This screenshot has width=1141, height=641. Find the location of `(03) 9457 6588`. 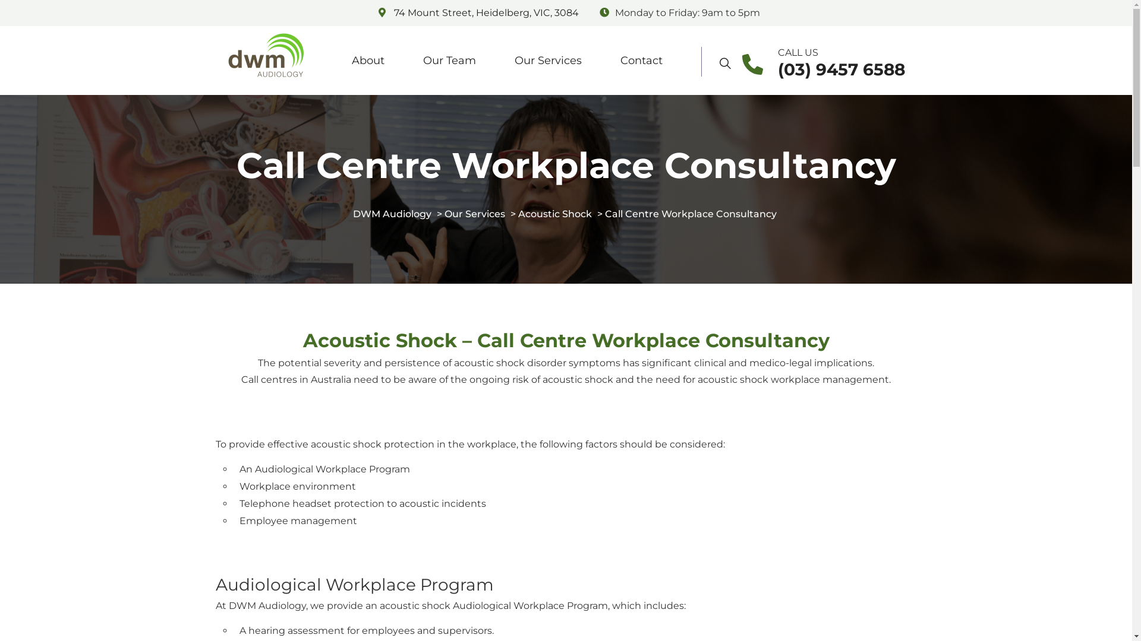

(03) 9457 6588 is located at coordinates (841, 69).